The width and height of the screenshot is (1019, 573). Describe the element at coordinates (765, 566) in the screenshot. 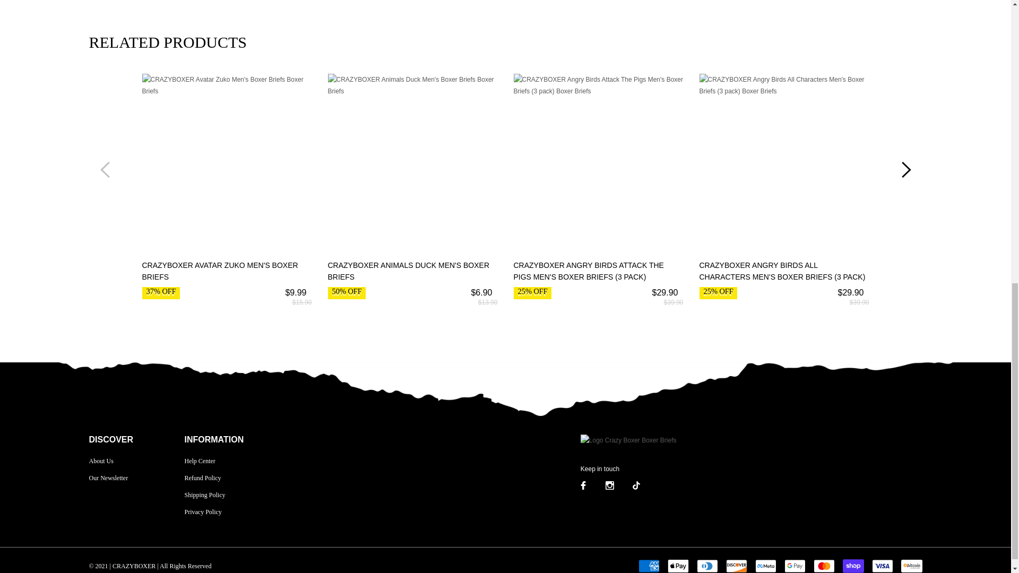

I see `Meta Pay` at that location.